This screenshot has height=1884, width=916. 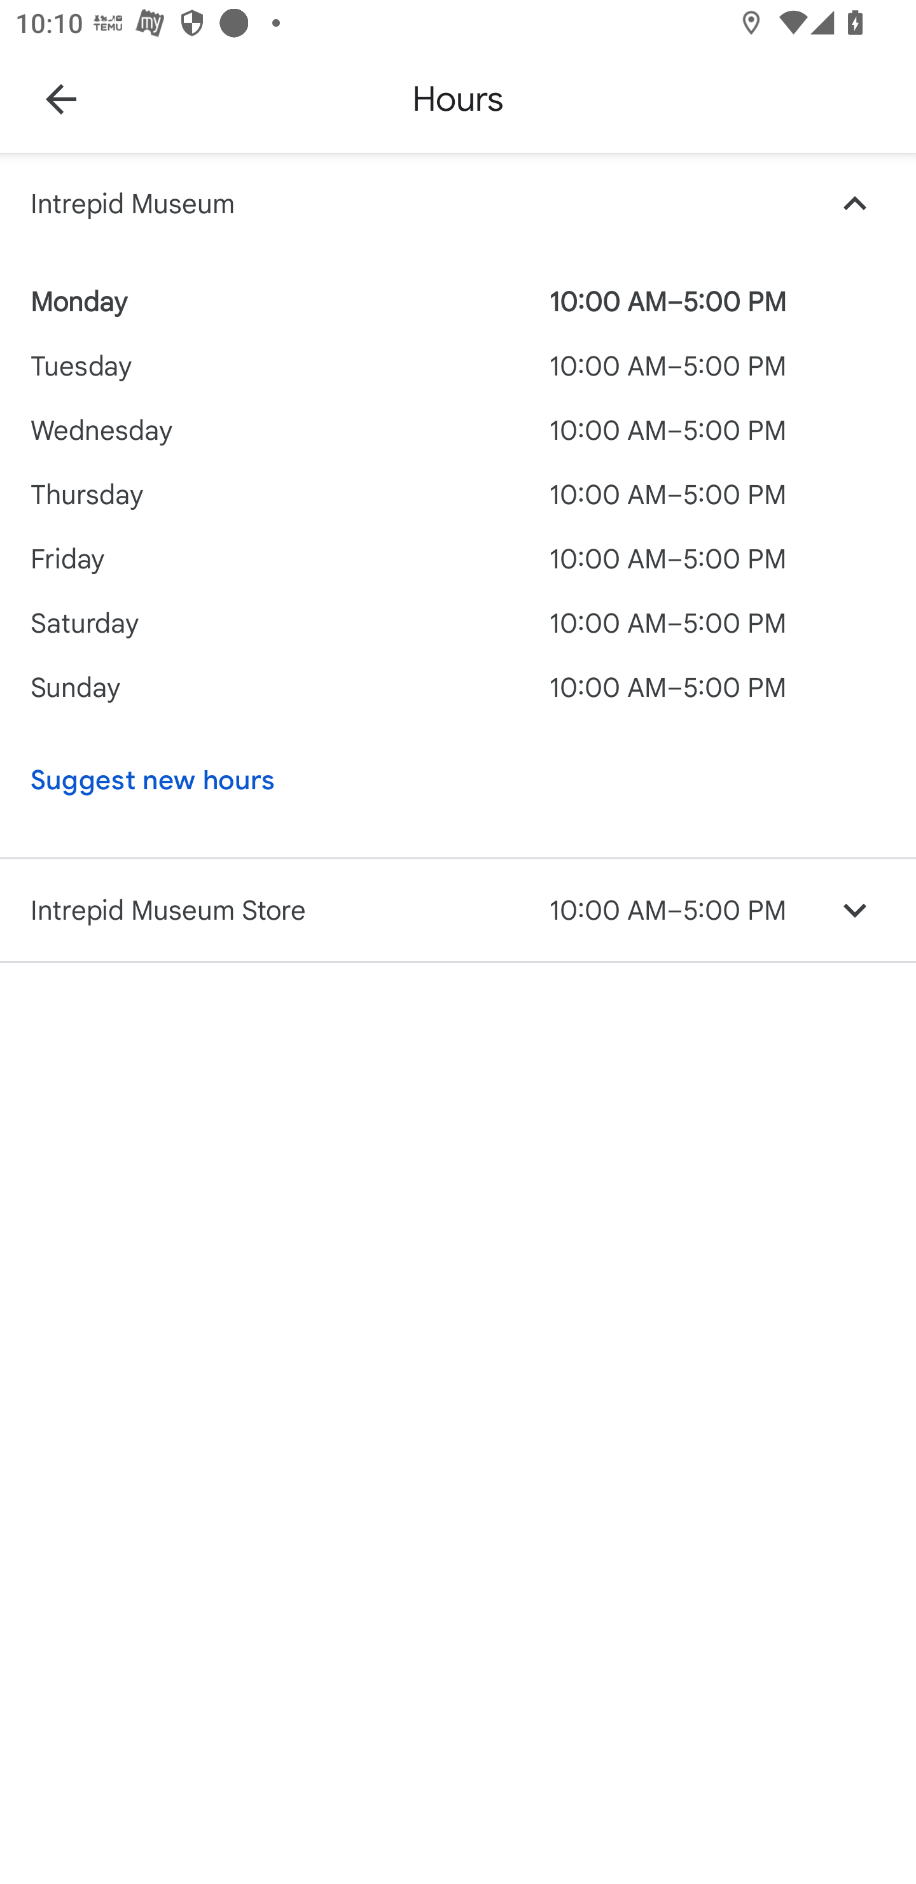 I want to click on Navigate up, so click(x=61, y=98).